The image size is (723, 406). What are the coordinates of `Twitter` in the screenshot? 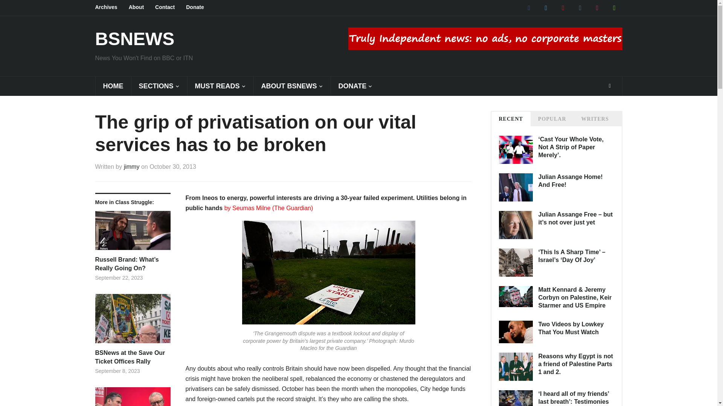 It's located at (546, 8).